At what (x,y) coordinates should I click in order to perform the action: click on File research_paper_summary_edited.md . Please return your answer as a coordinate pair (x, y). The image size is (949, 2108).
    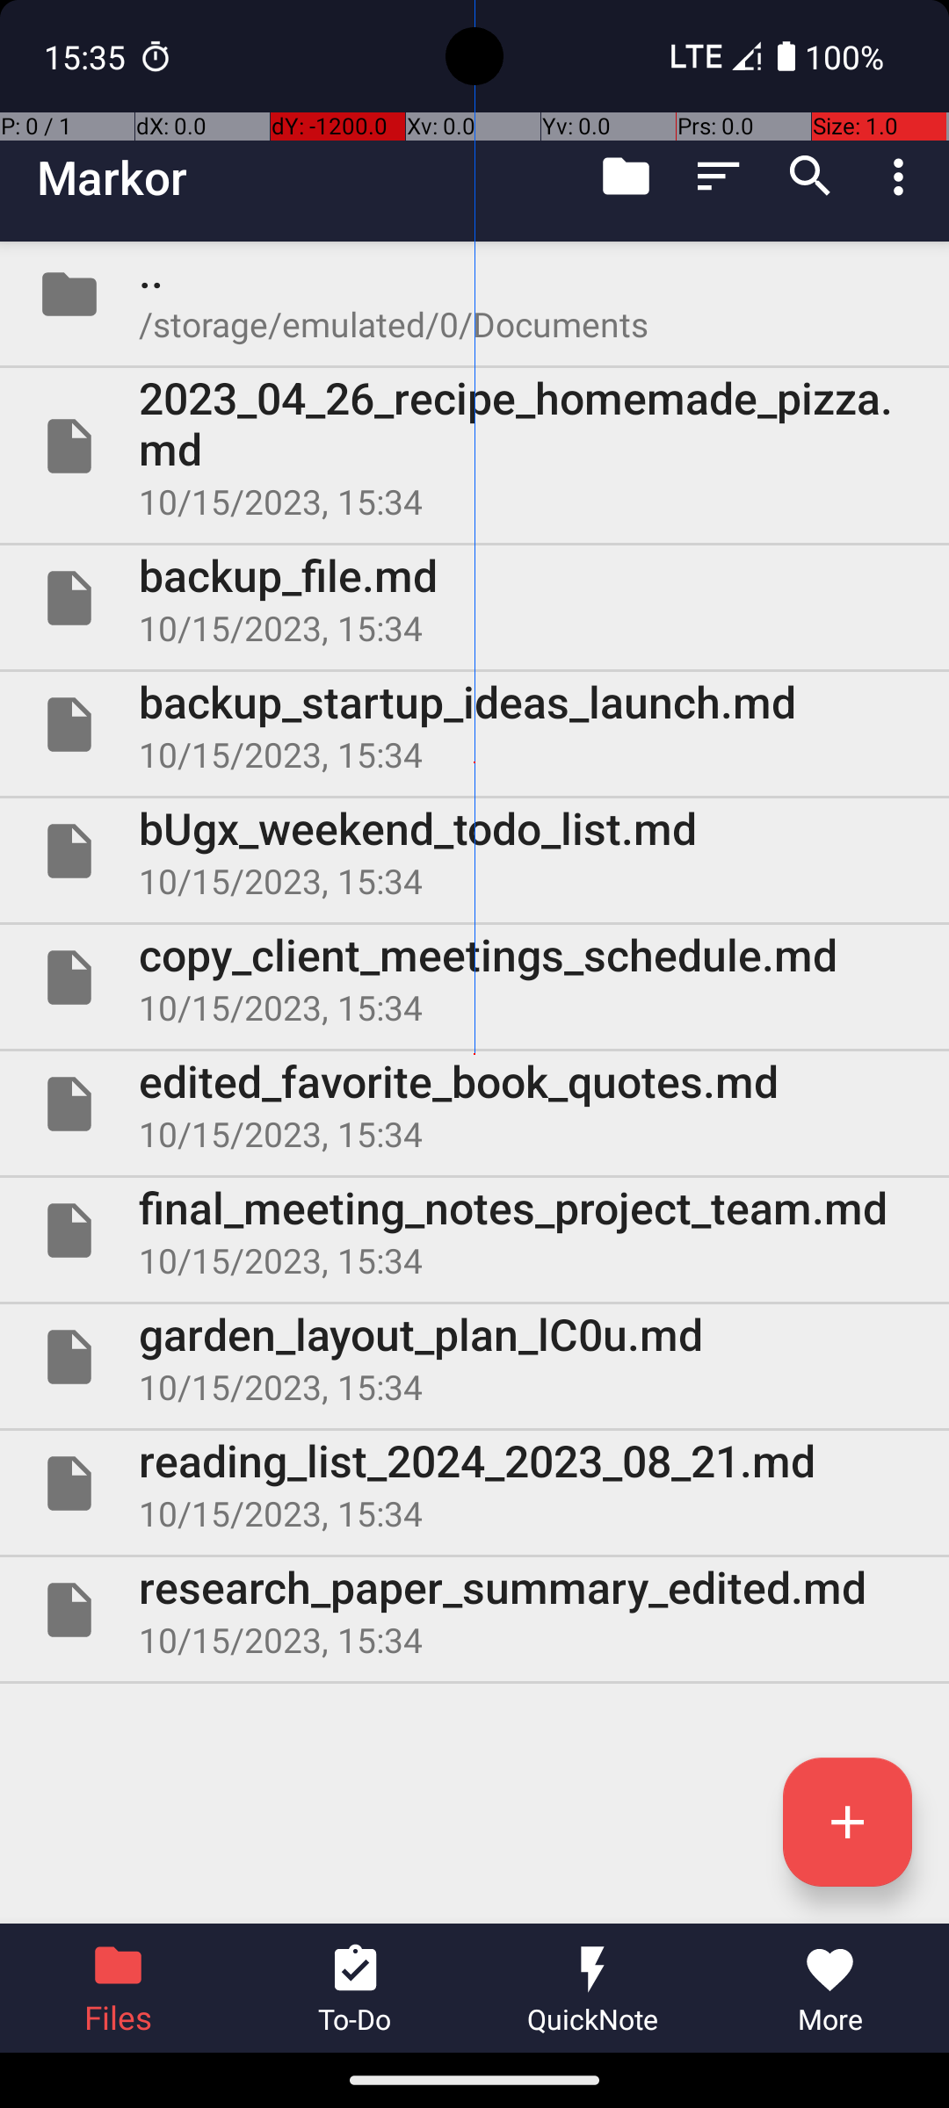
    Looking at the image, I should click on (474, 1609).